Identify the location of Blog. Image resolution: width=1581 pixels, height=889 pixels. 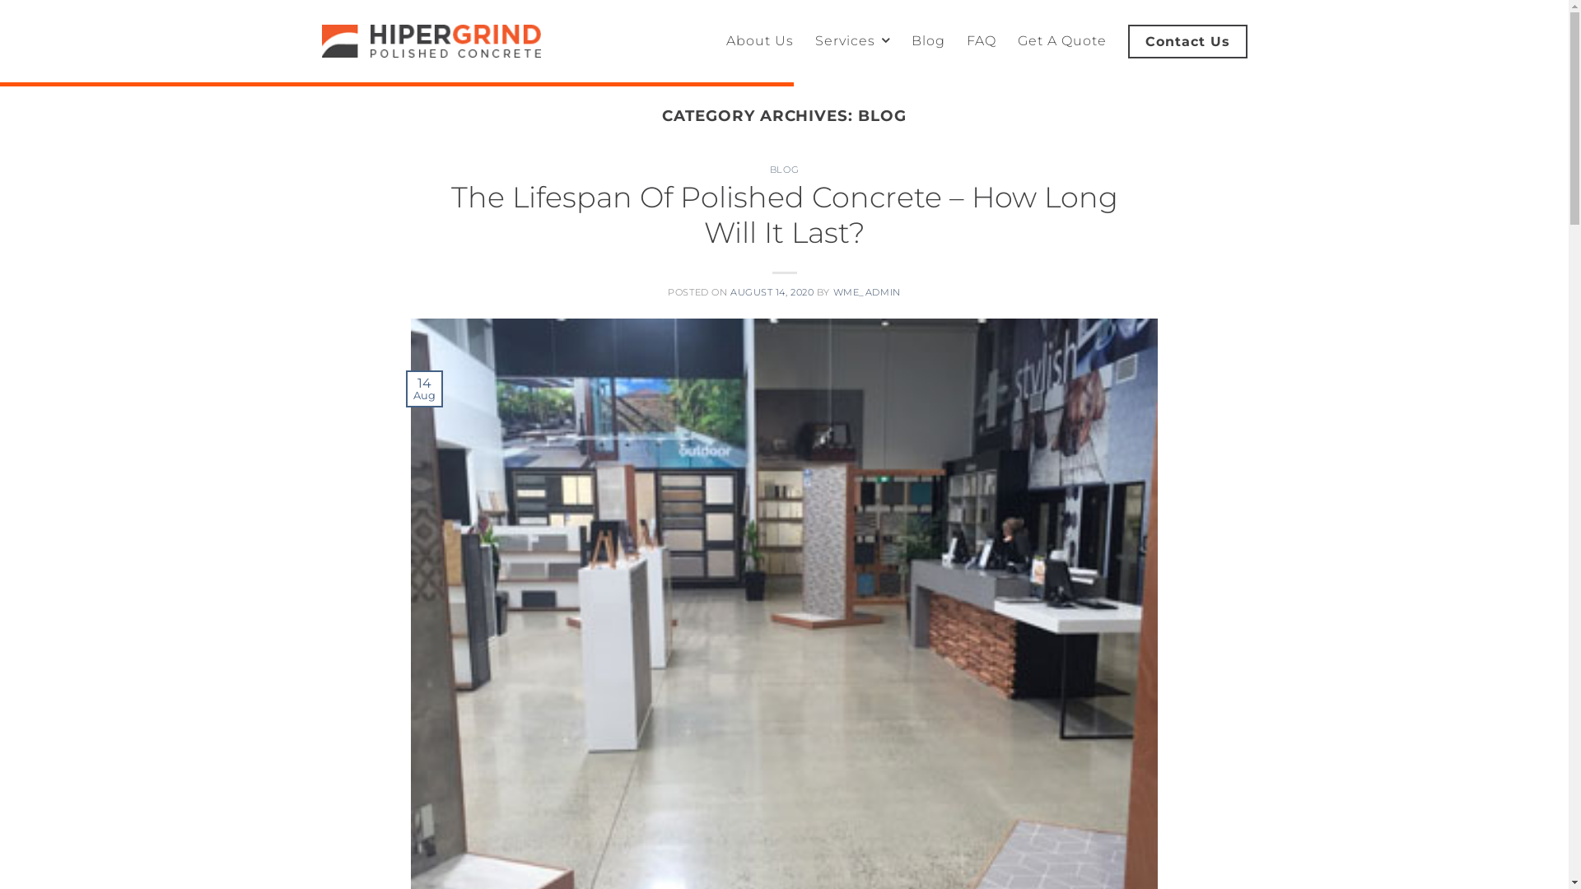
(927, 41).